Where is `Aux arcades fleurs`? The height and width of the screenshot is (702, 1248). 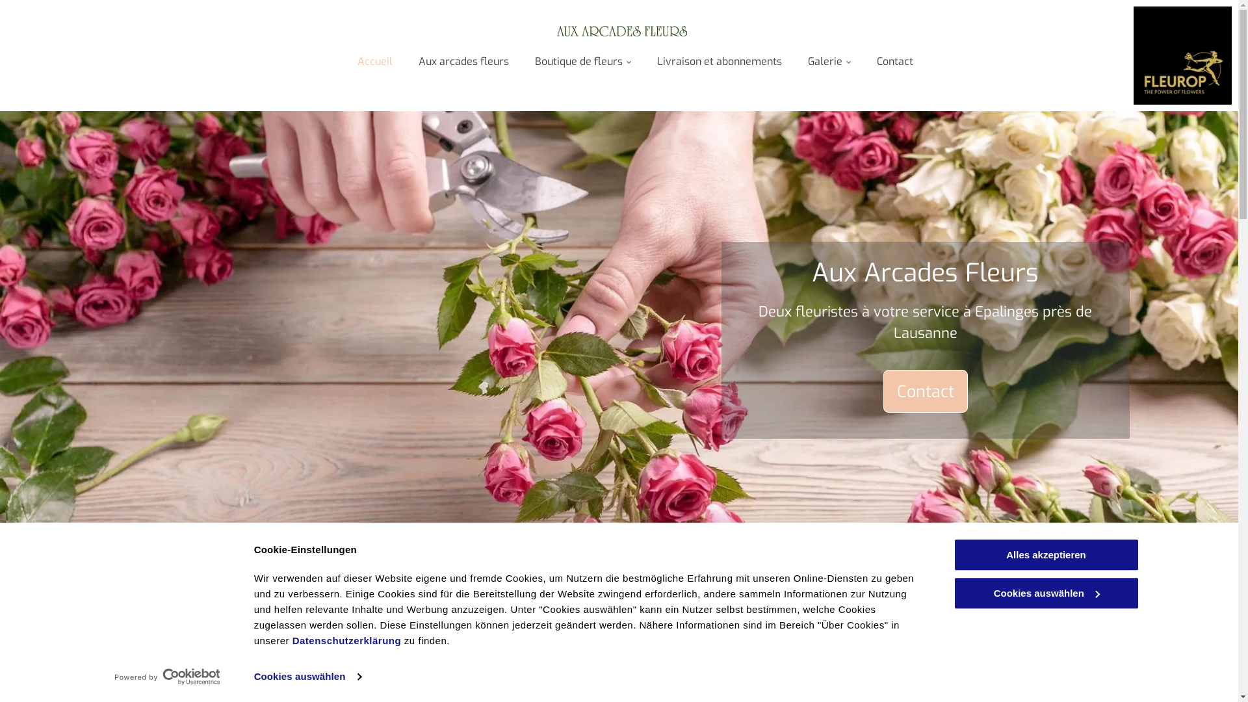 Aux arcades fleurs is located at coordinates (464, 61).